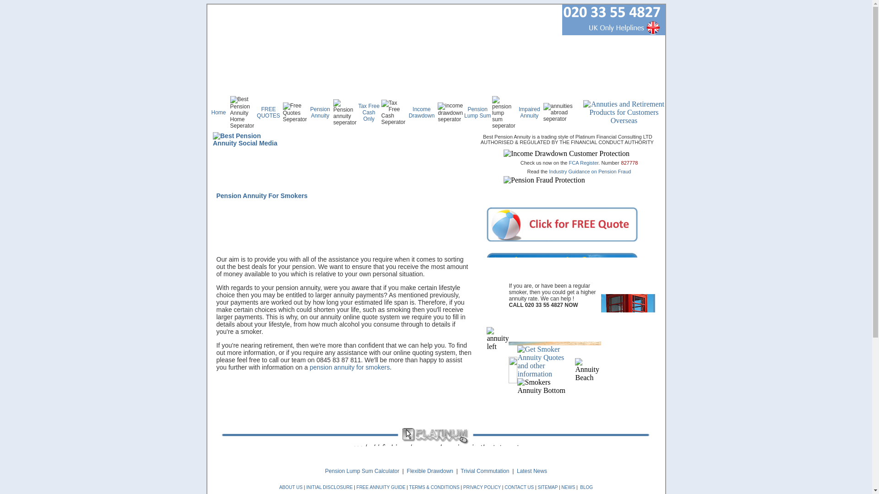 This screenshot has width=879, height=494. Describe the element at coordinates (291, 487) in the screenshot. I see `ABOUT US` at that location.